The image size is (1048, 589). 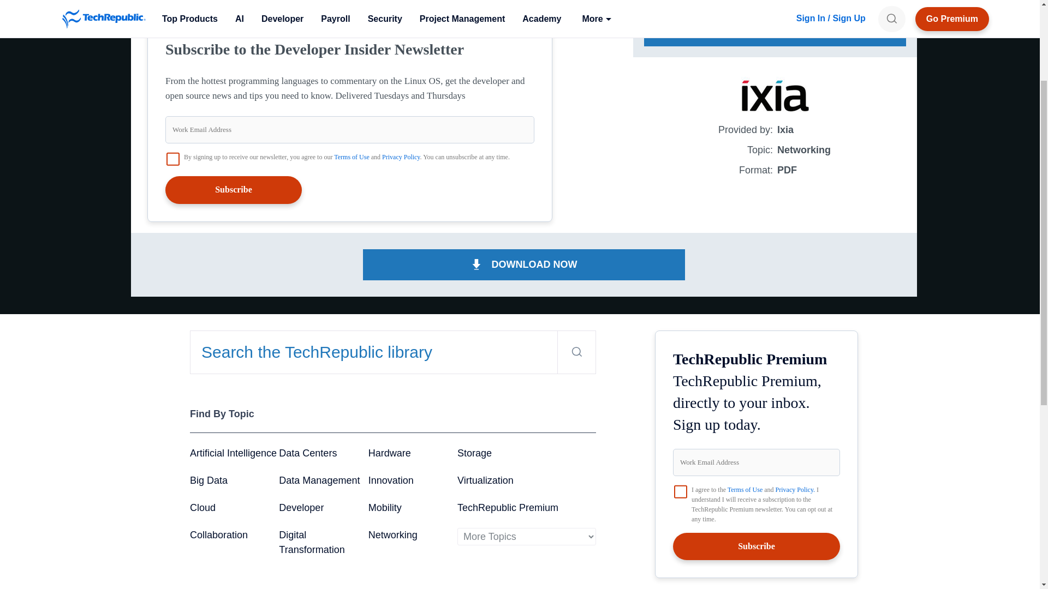 I want to click on Subscribe, so click(x=234, y=189).